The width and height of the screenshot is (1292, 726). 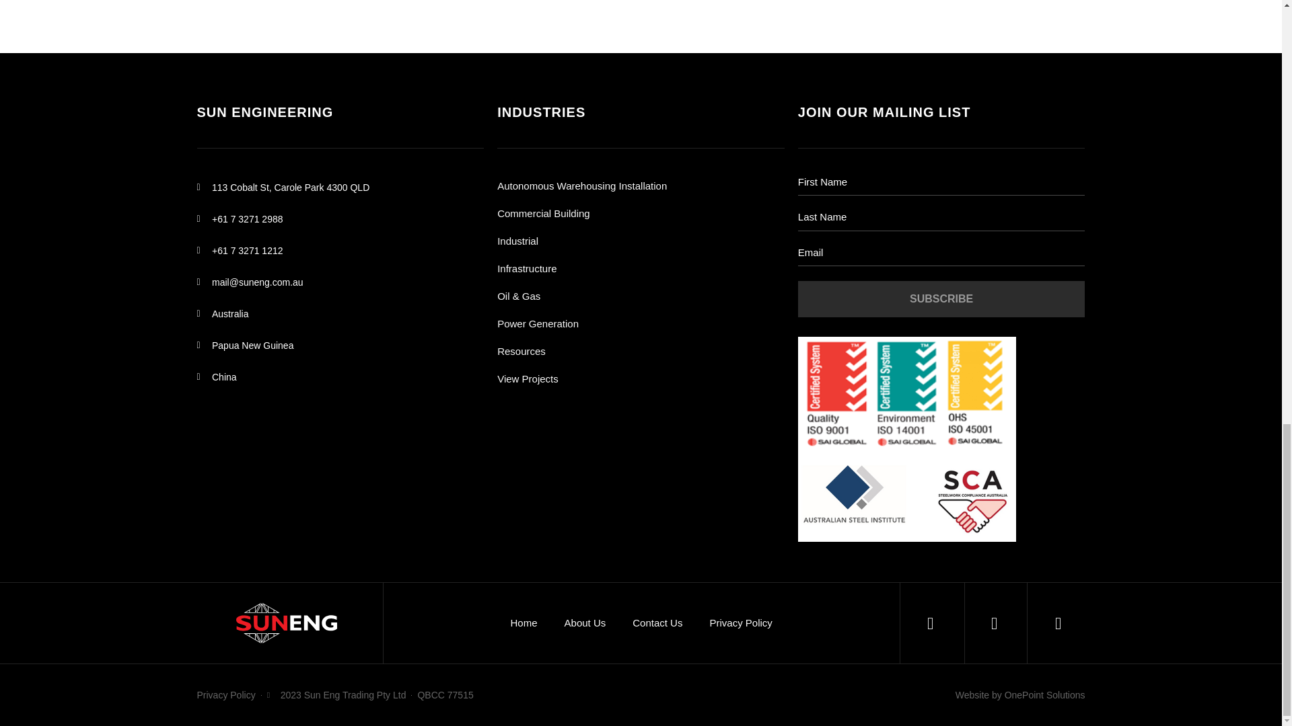 I want to click on 113 Cobalt St, Carole Park 4300 QLD, so click(x=339, y=187).